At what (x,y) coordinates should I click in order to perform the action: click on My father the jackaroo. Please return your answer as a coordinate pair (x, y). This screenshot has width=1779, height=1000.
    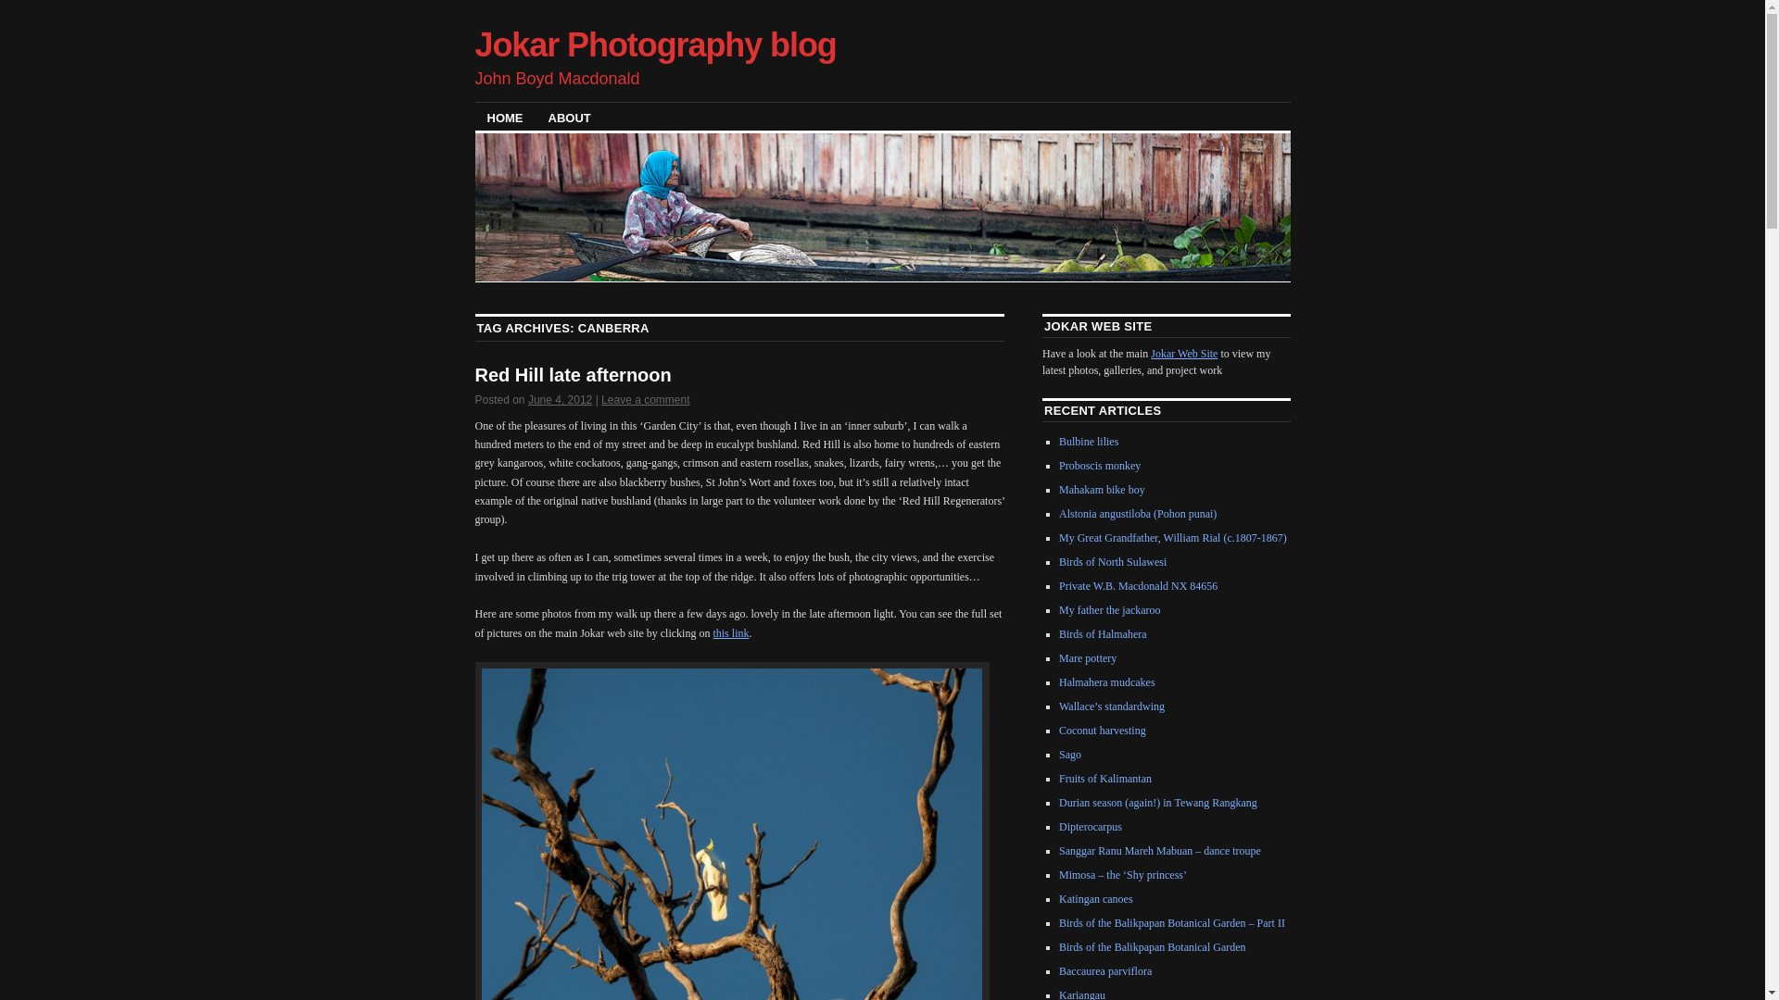
    Looking at the image, I should click on (1110, 610).